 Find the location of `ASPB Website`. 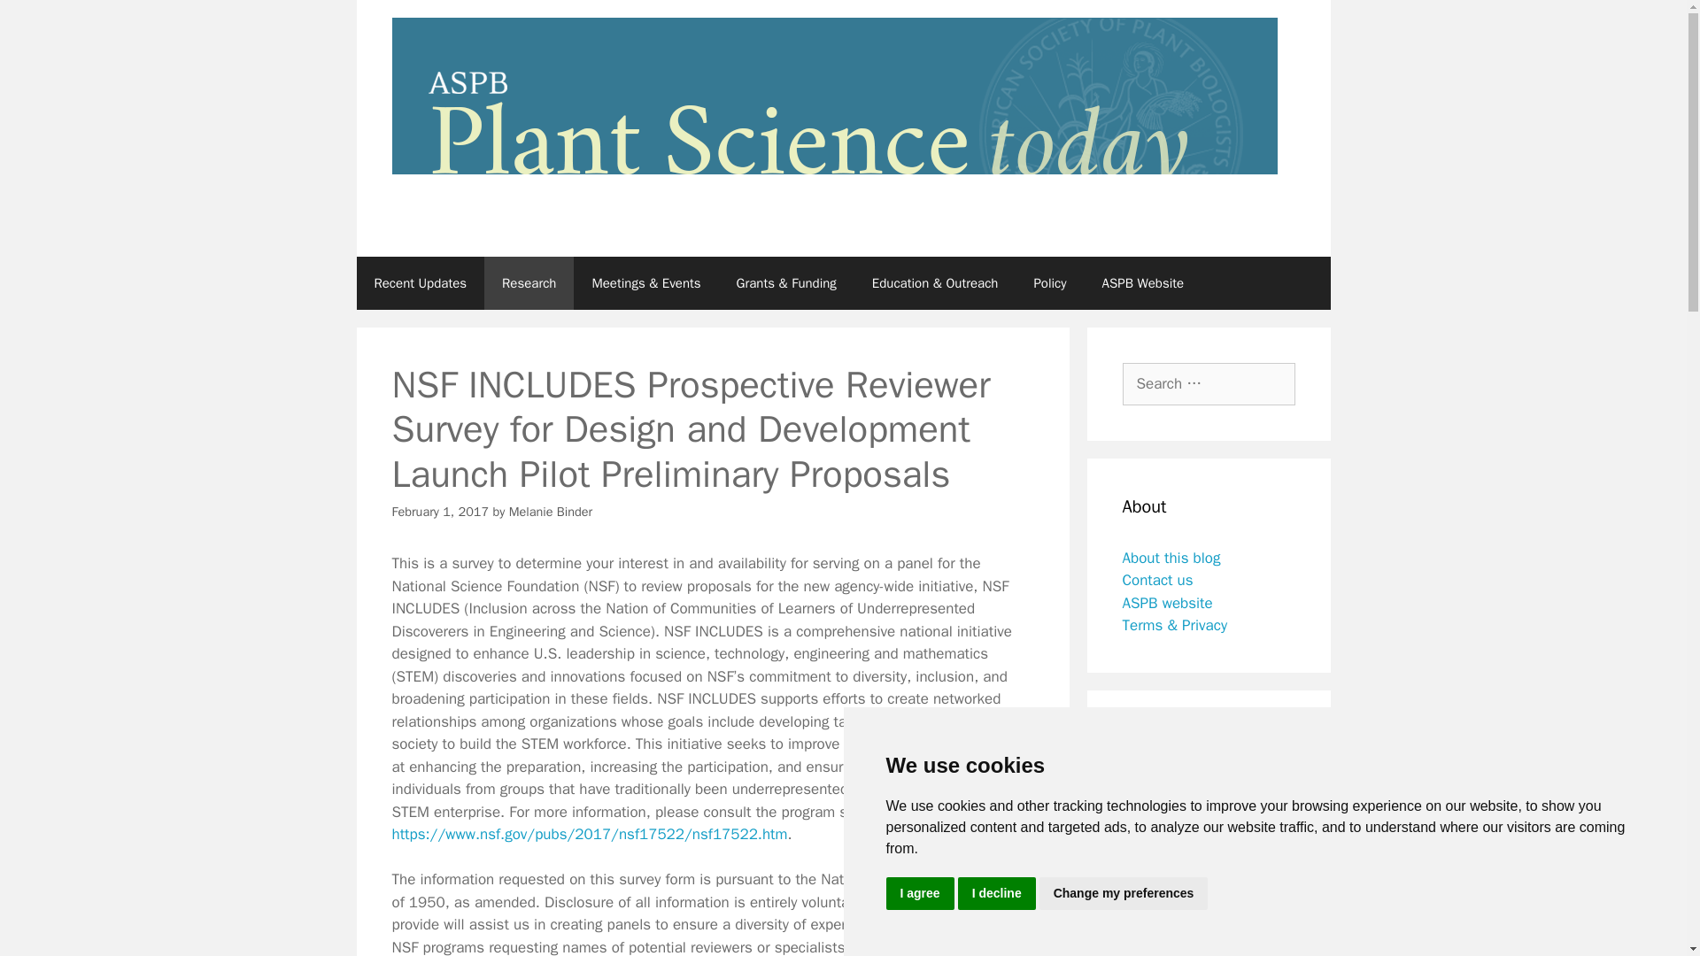

ASPB Website is located at coordinates (1142, 283).